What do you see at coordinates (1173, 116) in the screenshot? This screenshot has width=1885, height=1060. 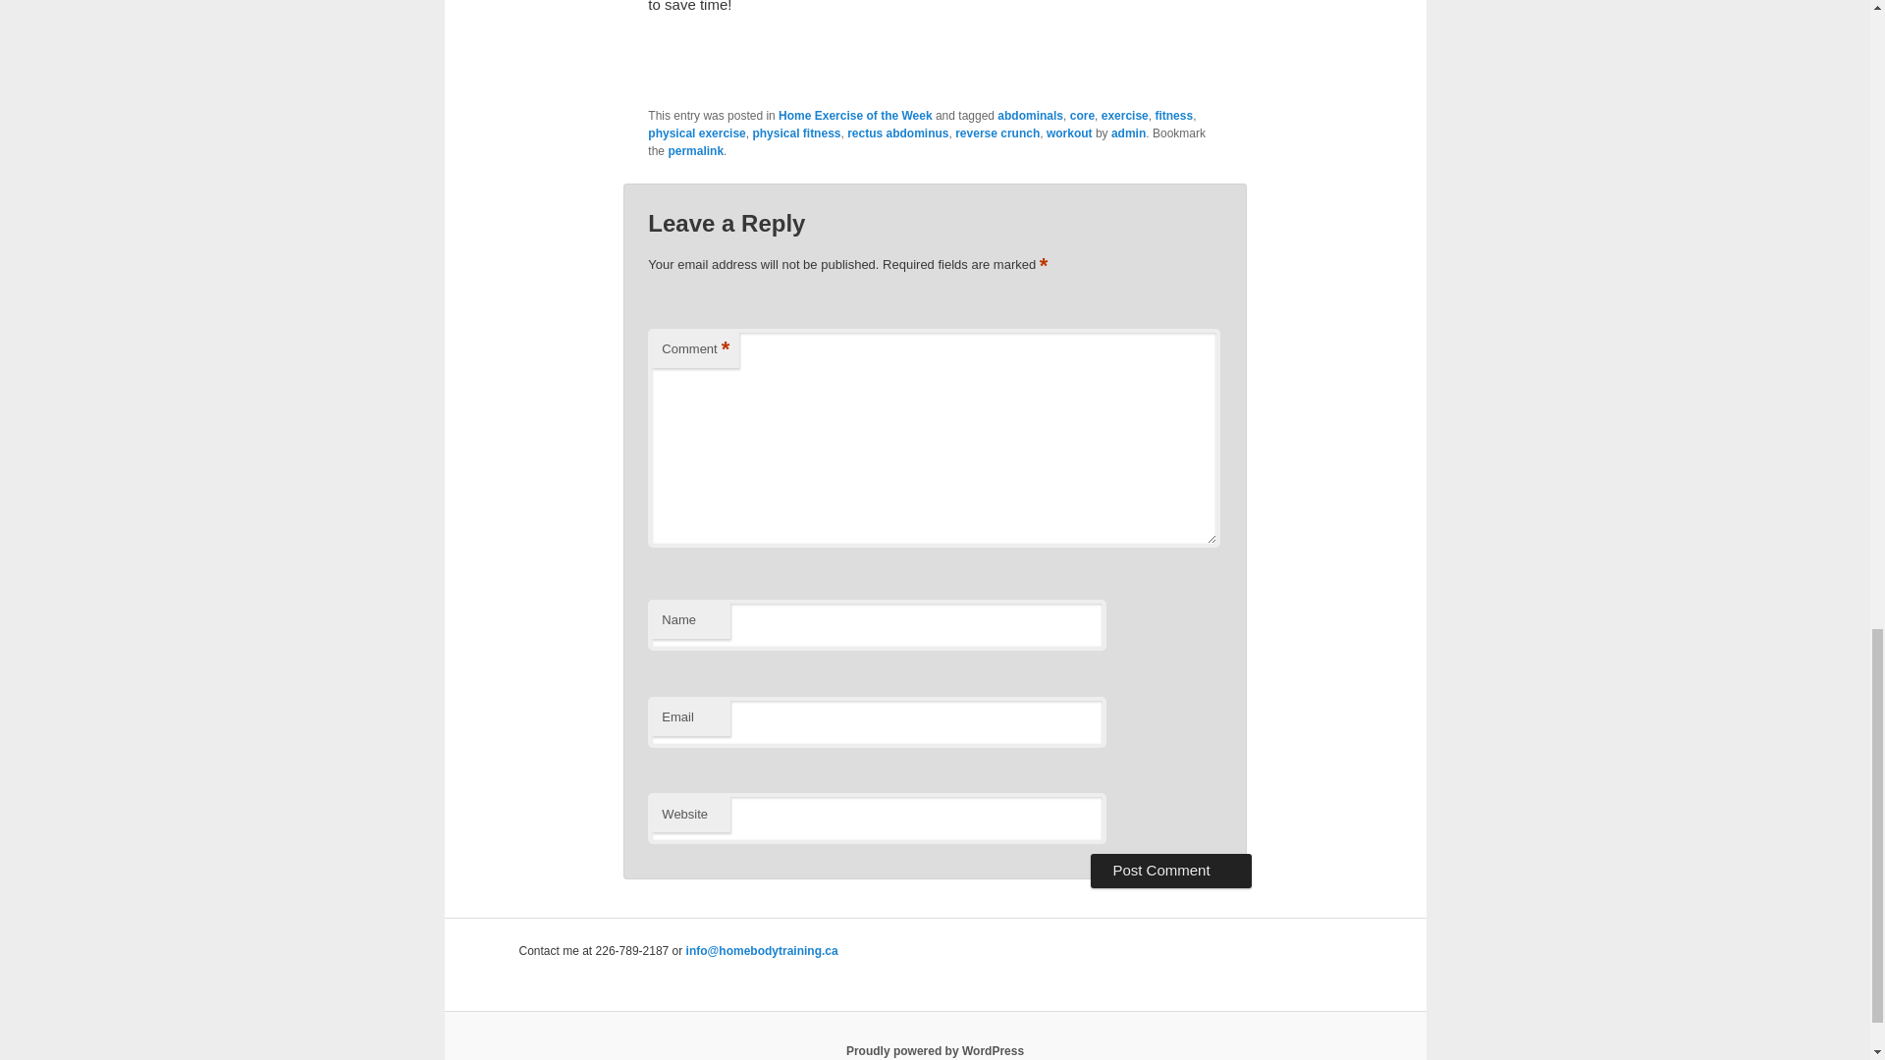 I see `fitness` at bounding box center [1173, 116].